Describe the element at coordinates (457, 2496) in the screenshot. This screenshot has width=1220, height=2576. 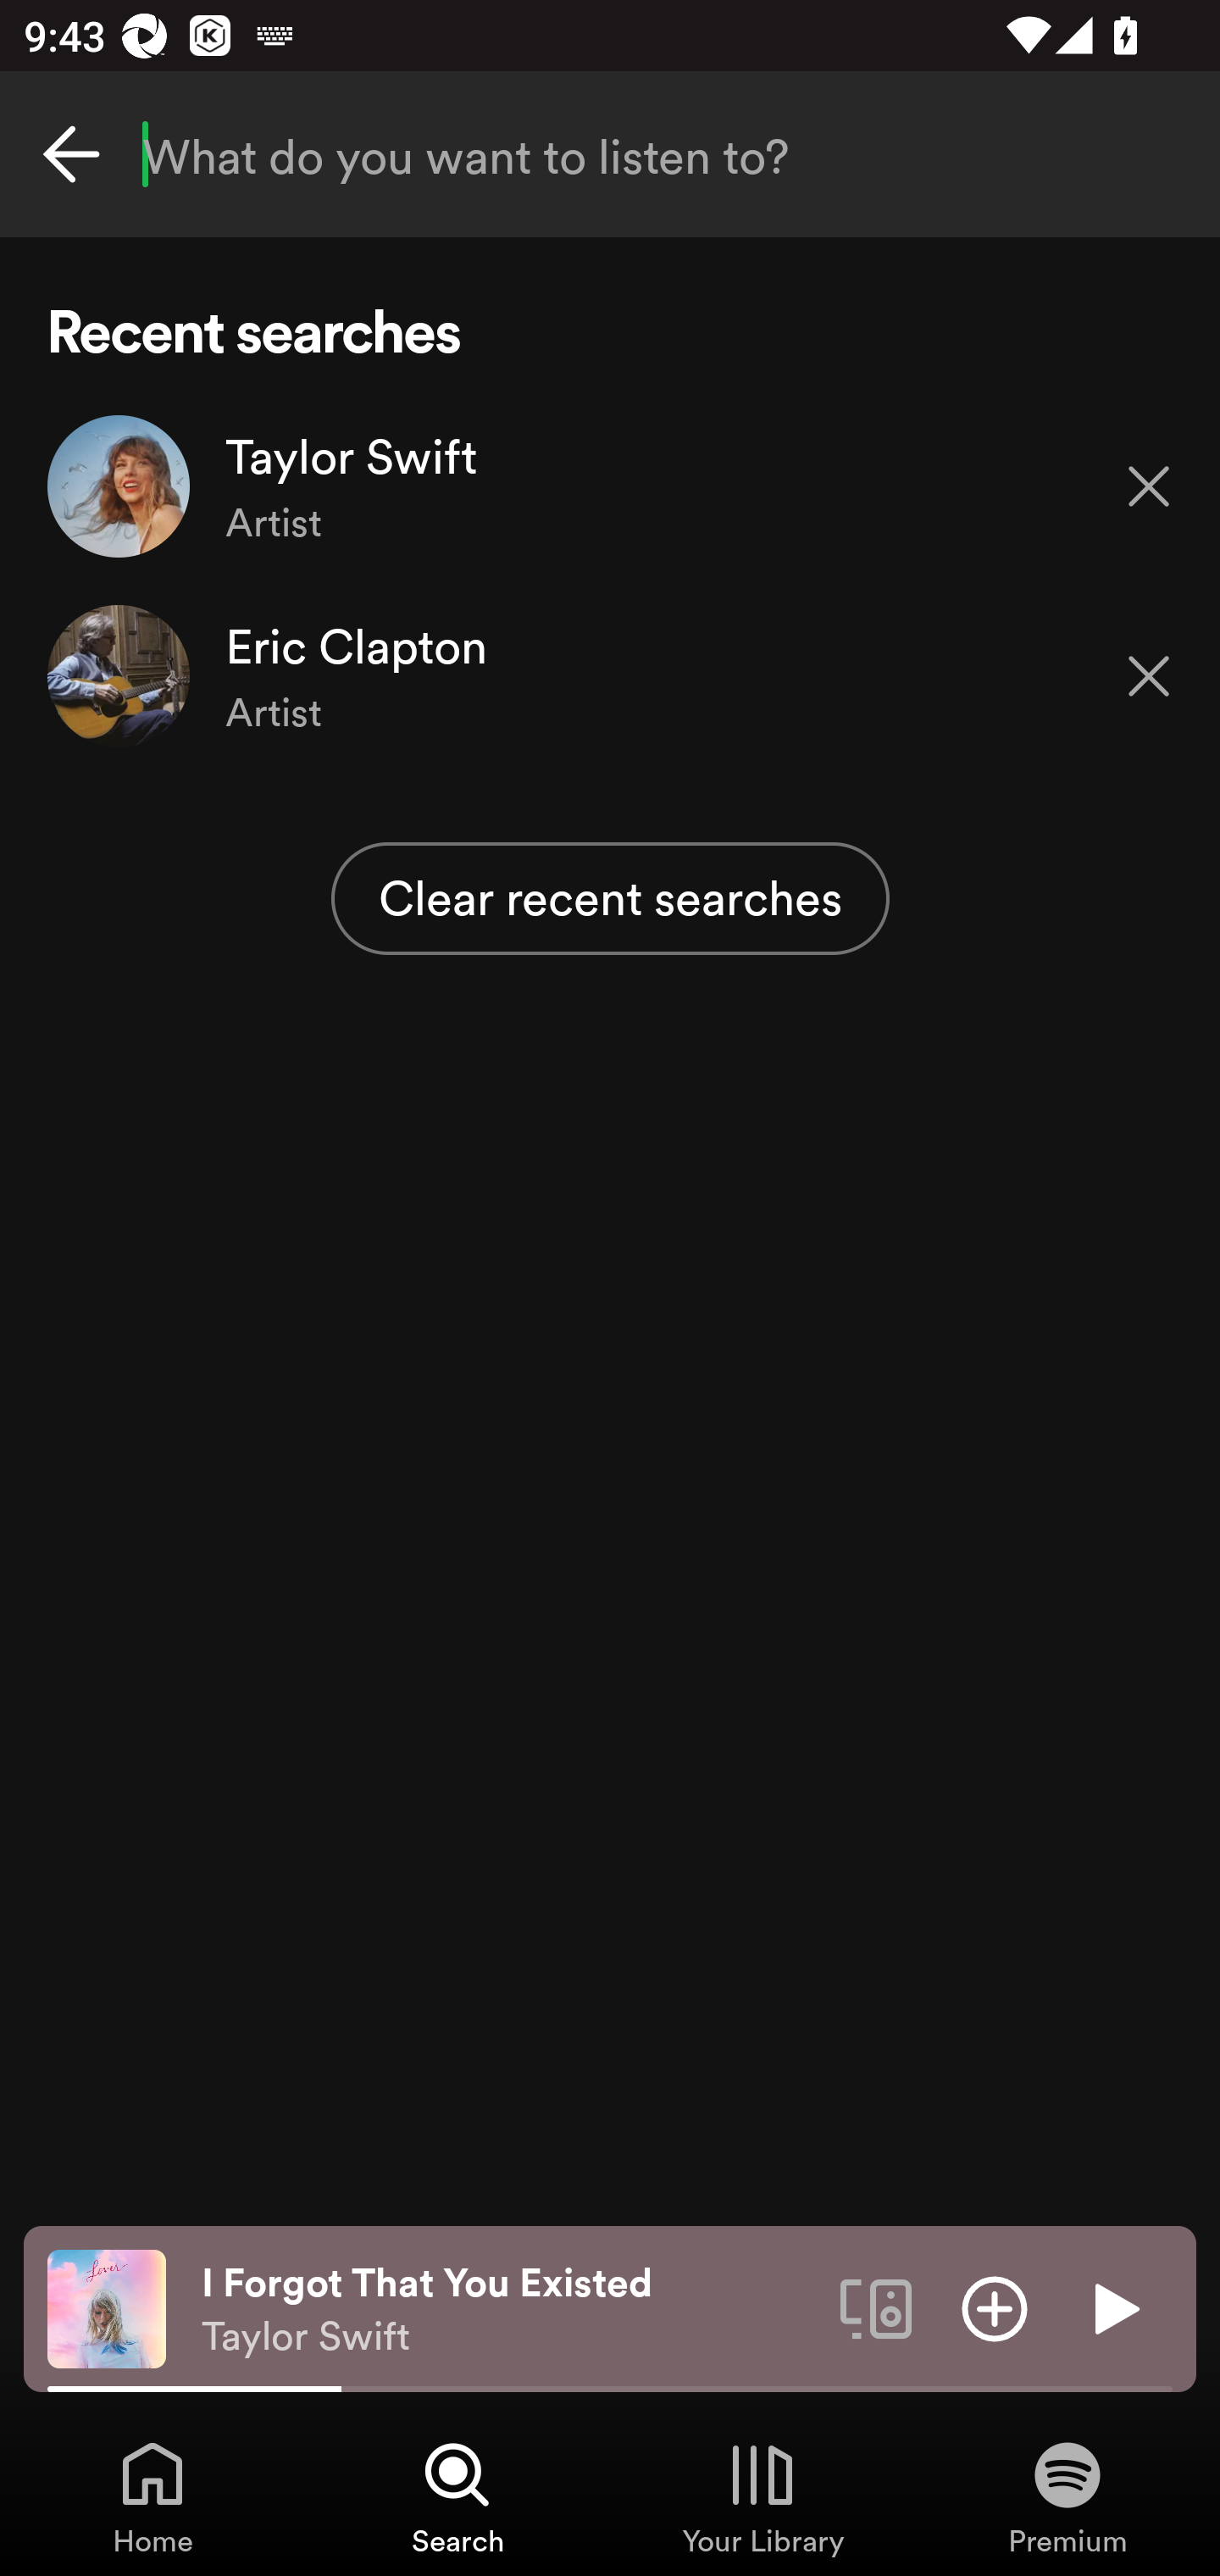
I see `Search, Tab 2 of 4 Search Search` at that location.